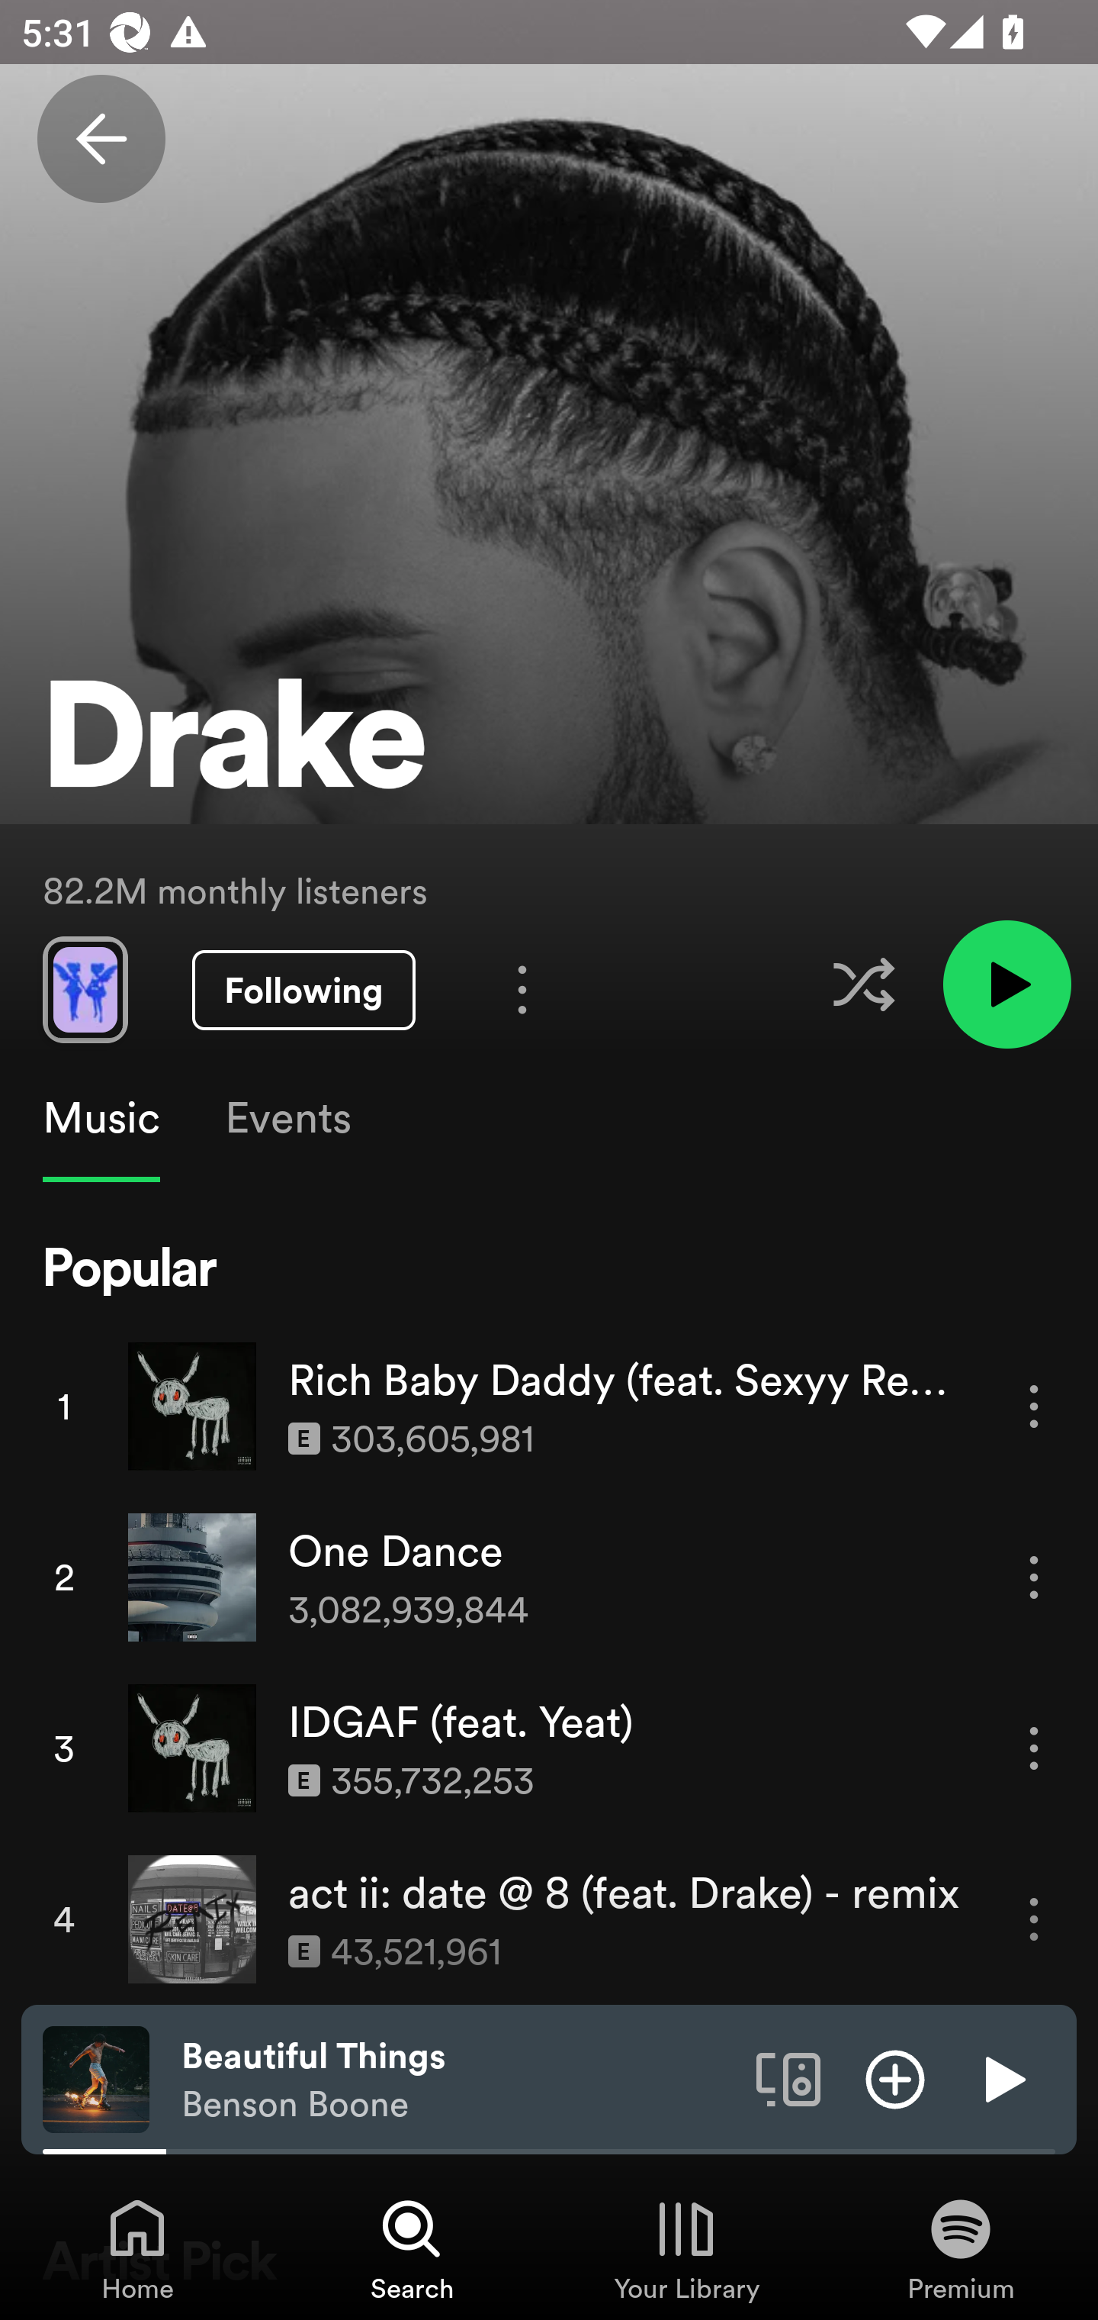 Image resolution: width=1098 pixels, height=2320 pixels. What do you see at coordinates (788, 2078) in the screenshot?
I see `Connect to a device. Opens the devices menu` at bounding box center [788, 2078].